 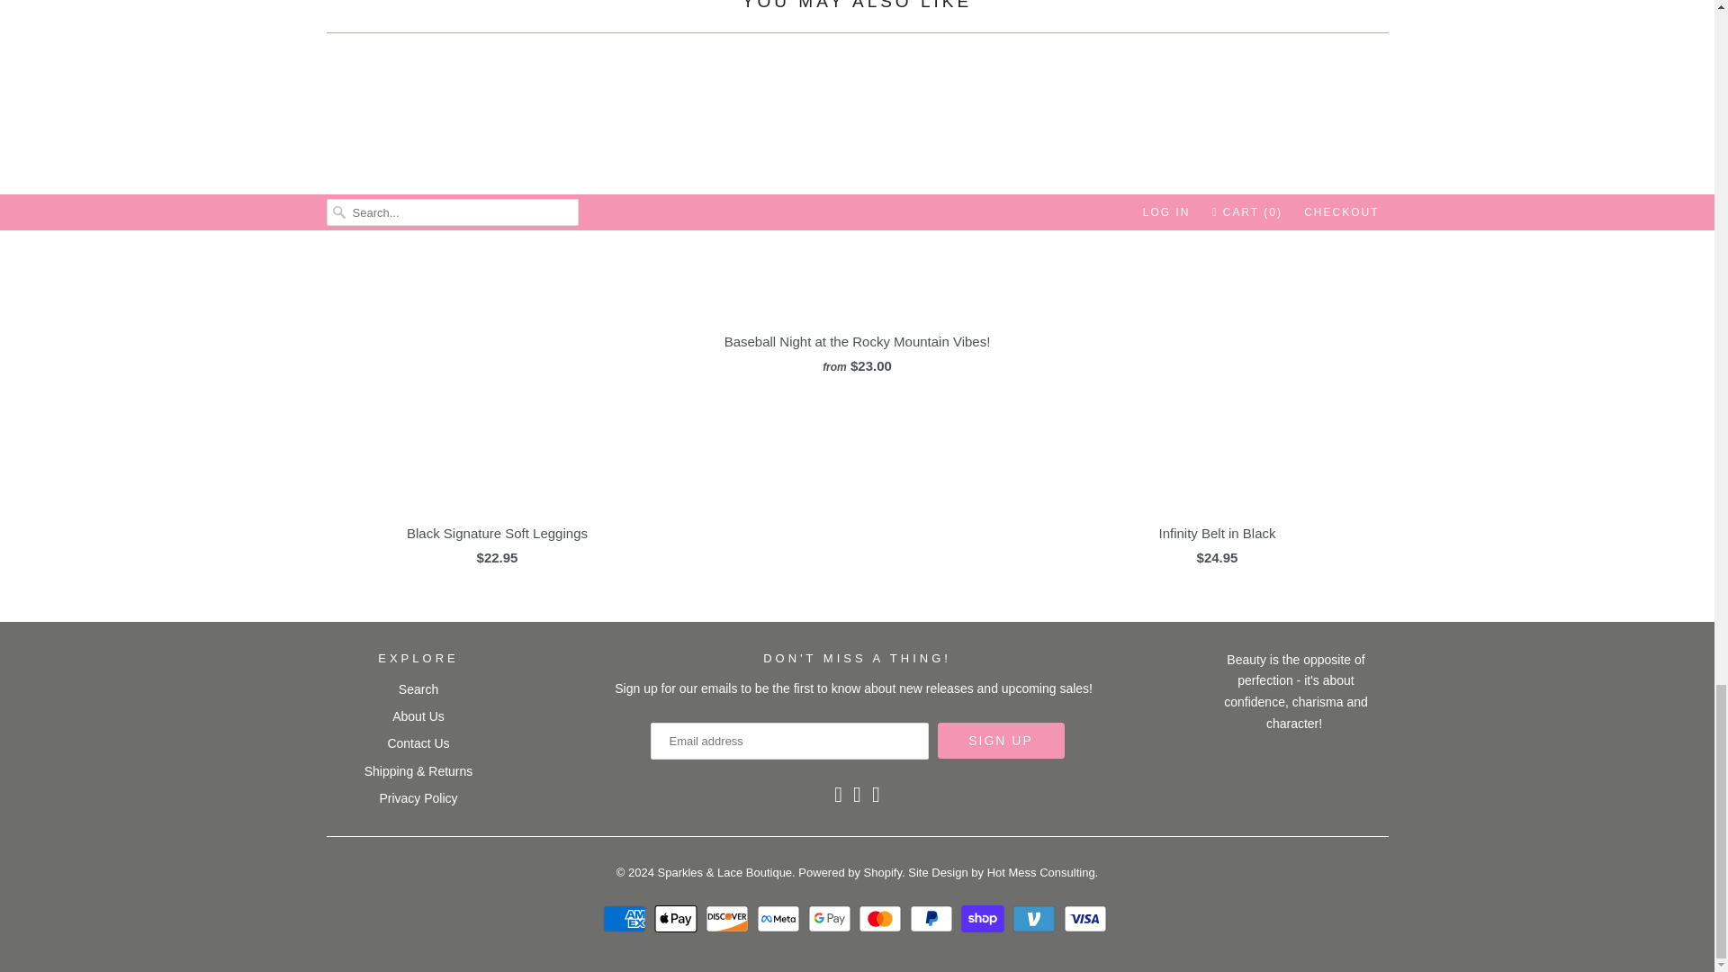 I want to click on Venmo, so click(x=1037, y=918).